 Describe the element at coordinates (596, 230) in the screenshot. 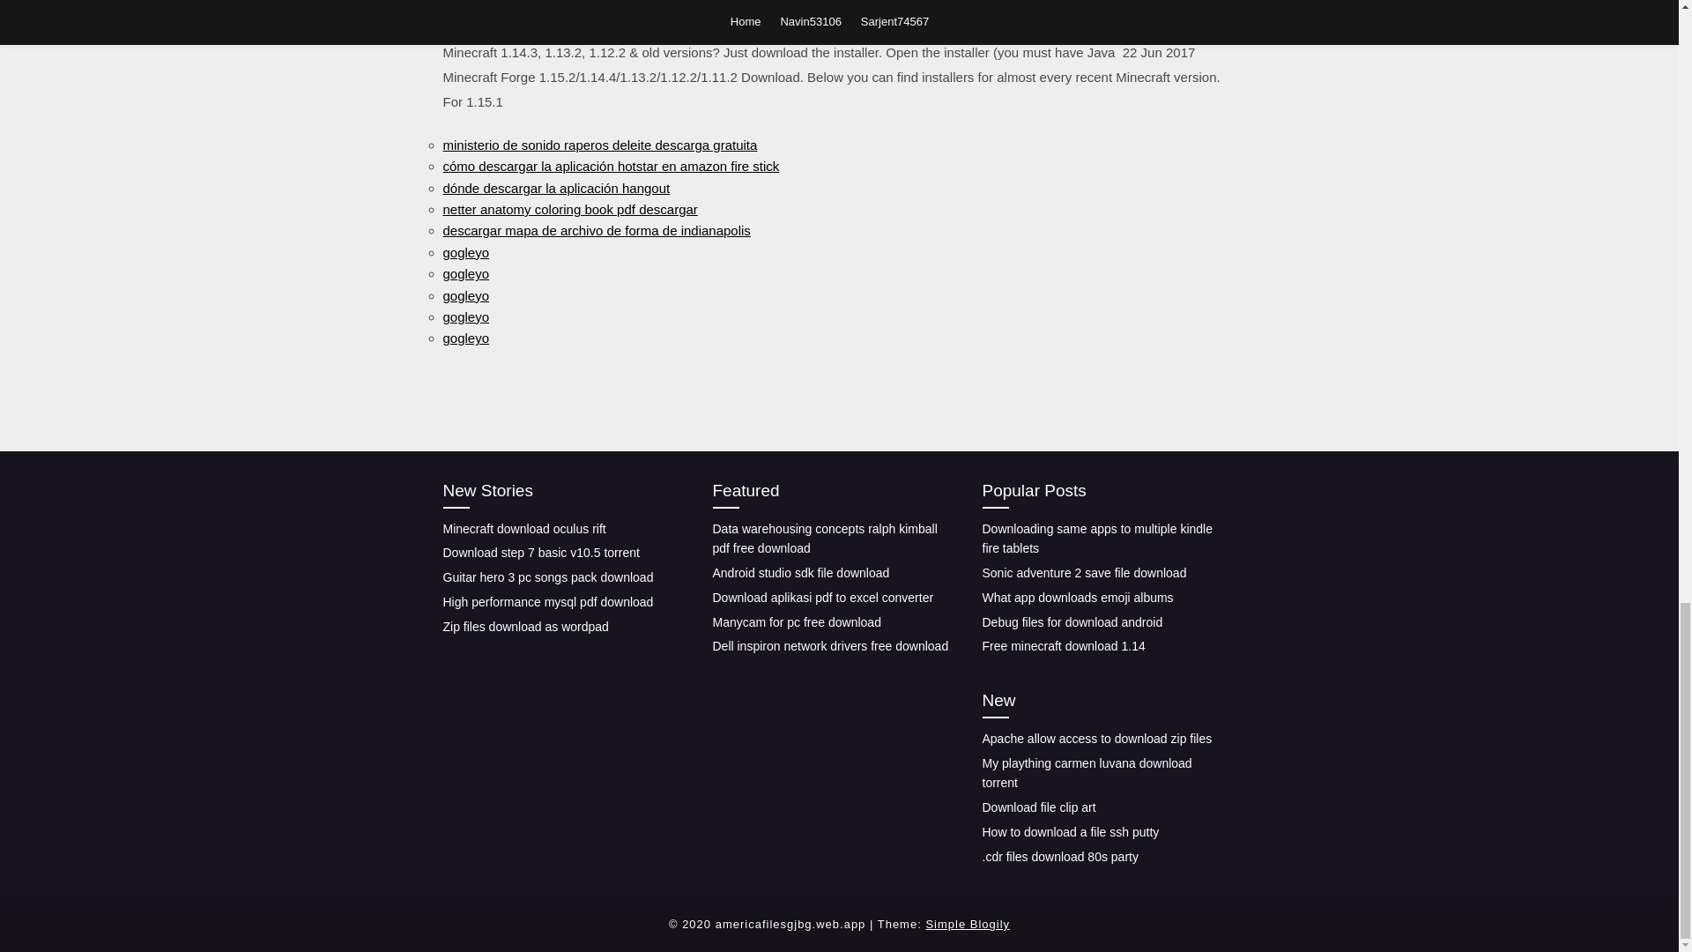

I see `descargar mapa de archivo de forma de indianapolis` at that location.